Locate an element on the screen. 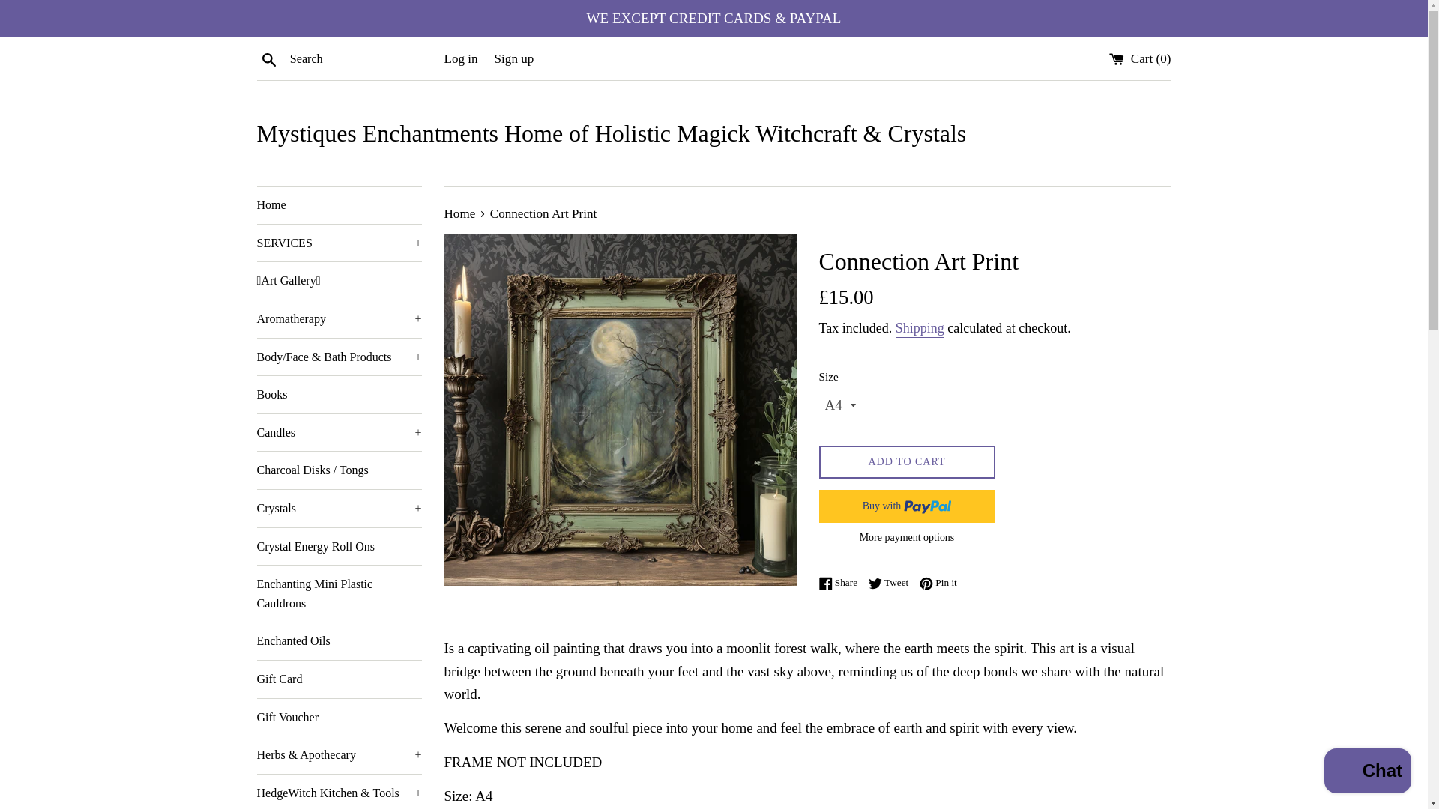 The height and width of the screenshot is (809, 1439). Home is located at coordinates (339, 205).